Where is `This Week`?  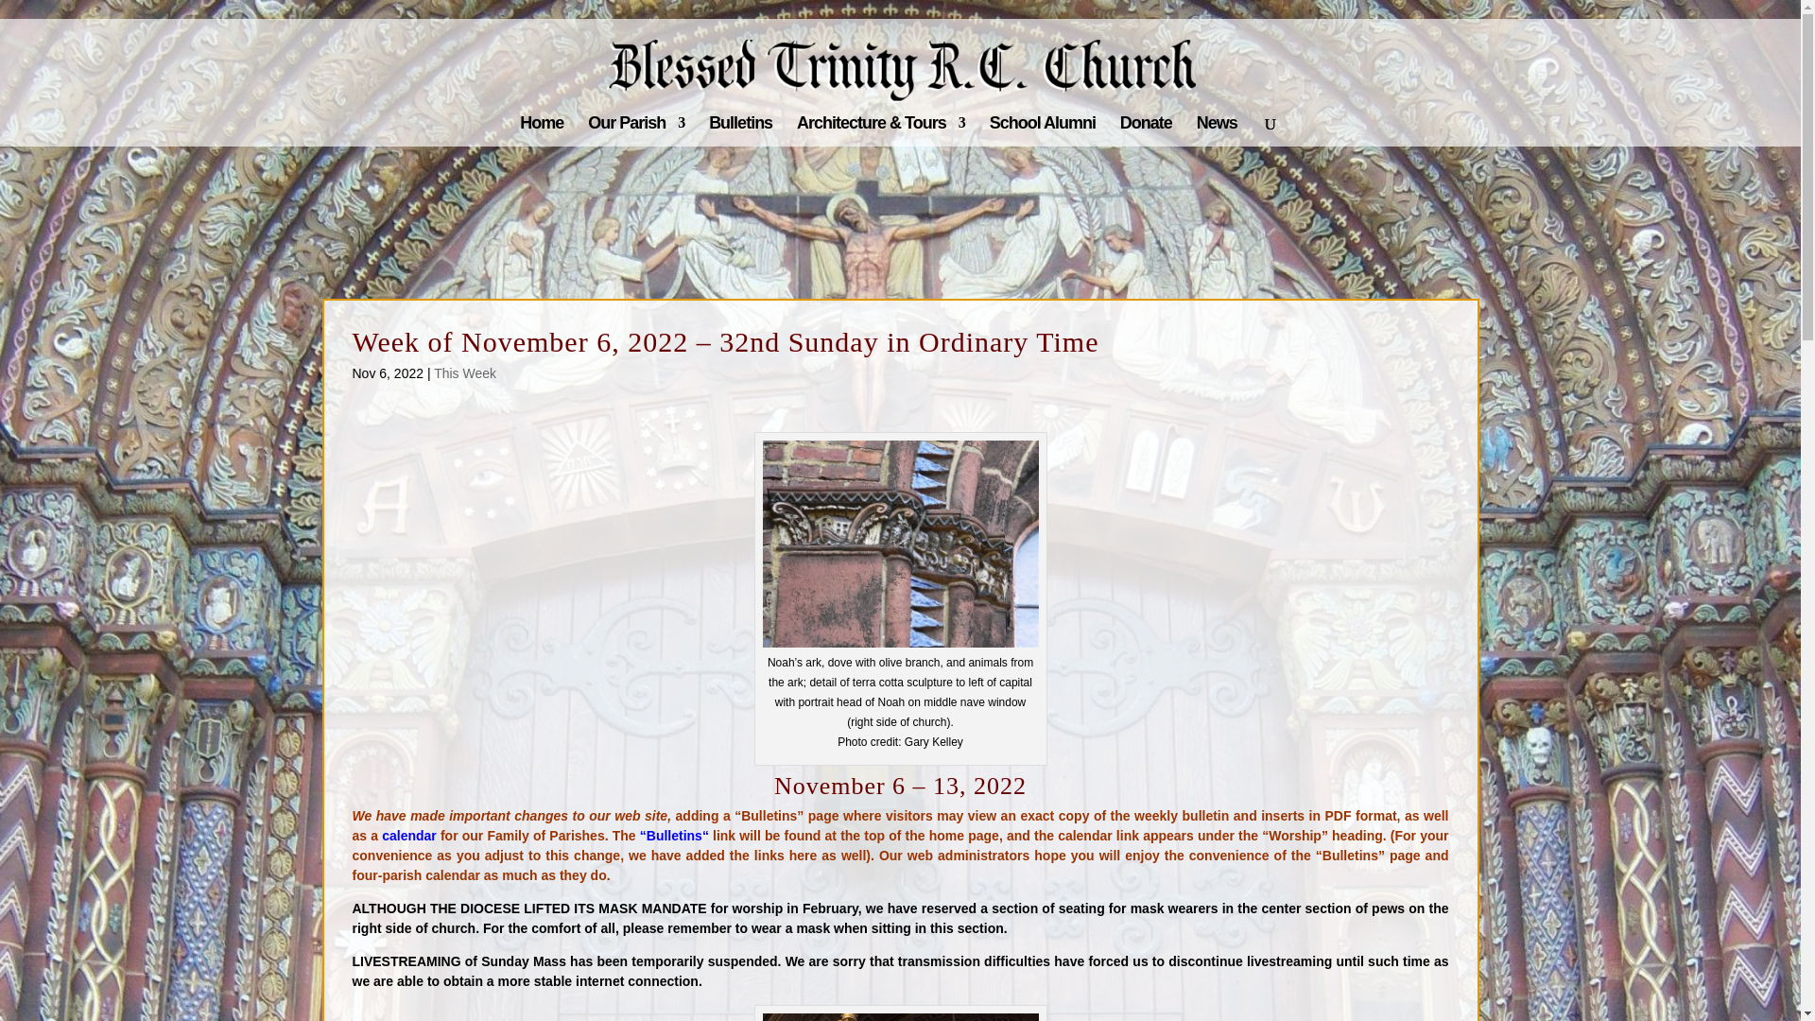
This Week is located at coordinates (464, 372).